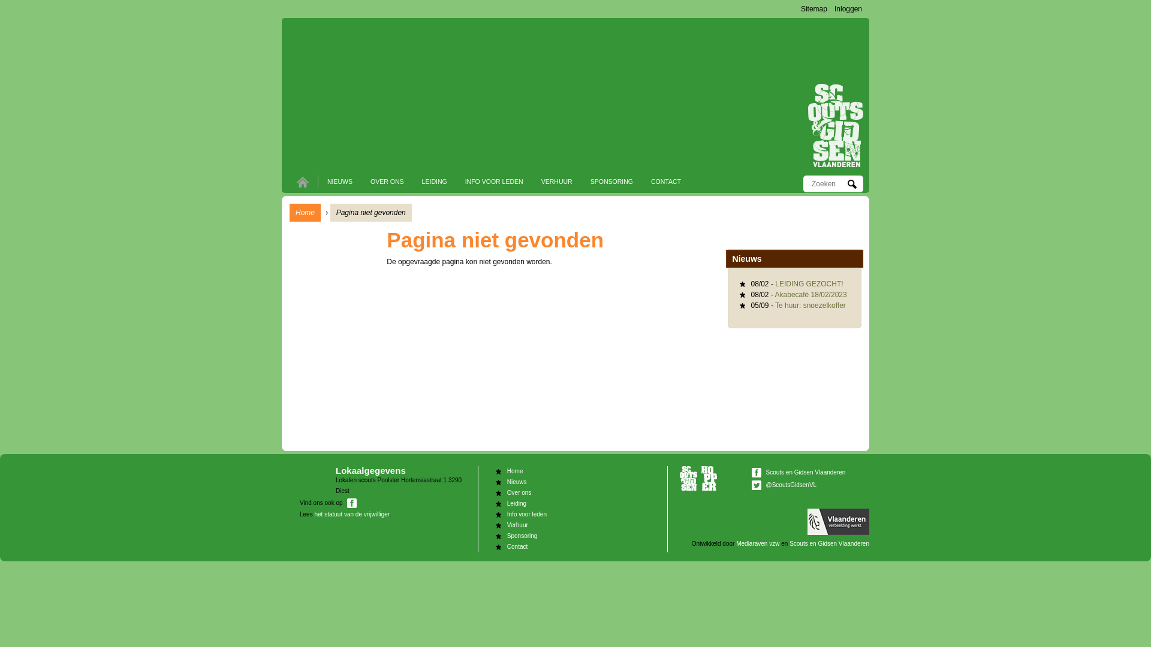 This screenshot has width=1151, height=647. Describe the element at coordinates (523, 536) in the screenshot. I see `Sponsoring` at that location.